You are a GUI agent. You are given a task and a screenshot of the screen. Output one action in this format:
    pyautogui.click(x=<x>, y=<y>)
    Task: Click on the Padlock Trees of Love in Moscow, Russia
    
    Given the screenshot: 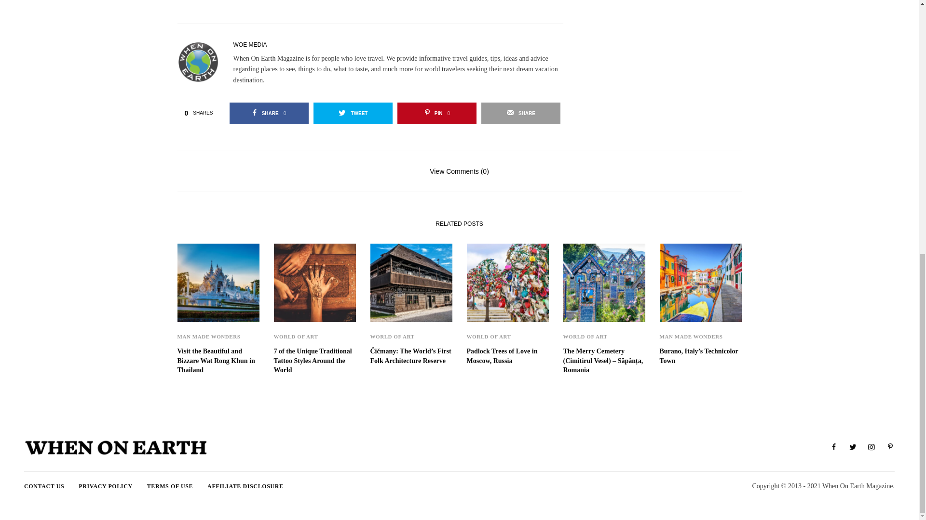 What is the action you would take?
    pyautogui.click(x=507, y=356)
    